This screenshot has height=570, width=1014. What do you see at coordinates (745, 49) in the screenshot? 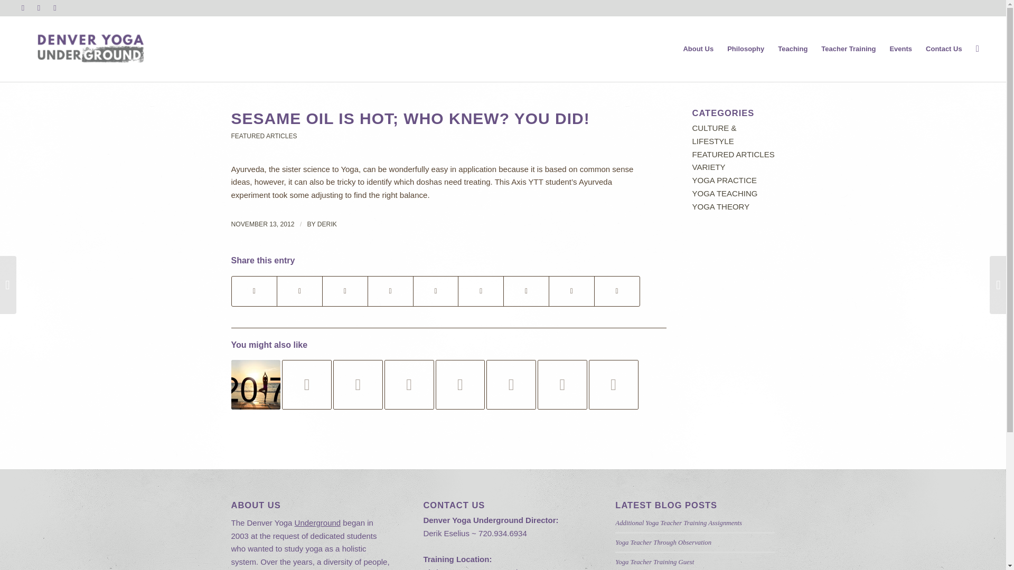
I see `Philosophy` at bounding box center [745, 49].